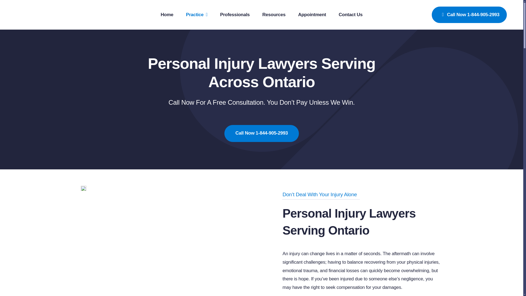  Describe the element at coordinates (469, 15) in the screenshot. I see `Call Now 1-844-905-2993` at that location.